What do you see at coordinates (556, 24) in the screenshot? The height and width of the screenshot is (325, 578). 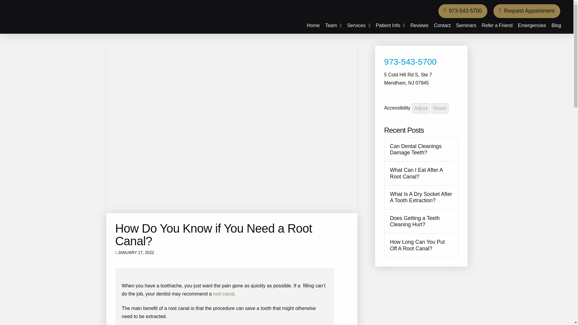 I see `Blog` at bounding box center [556, 24].